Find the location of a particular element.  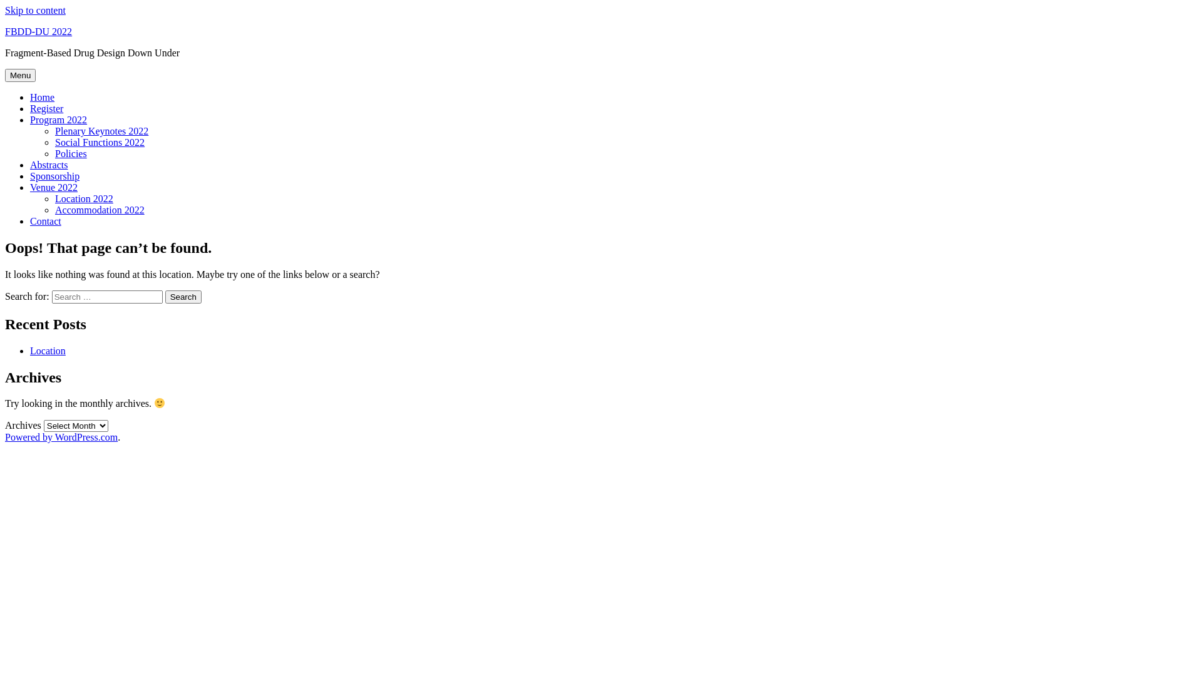

Home is located at coordinates (43, 98).